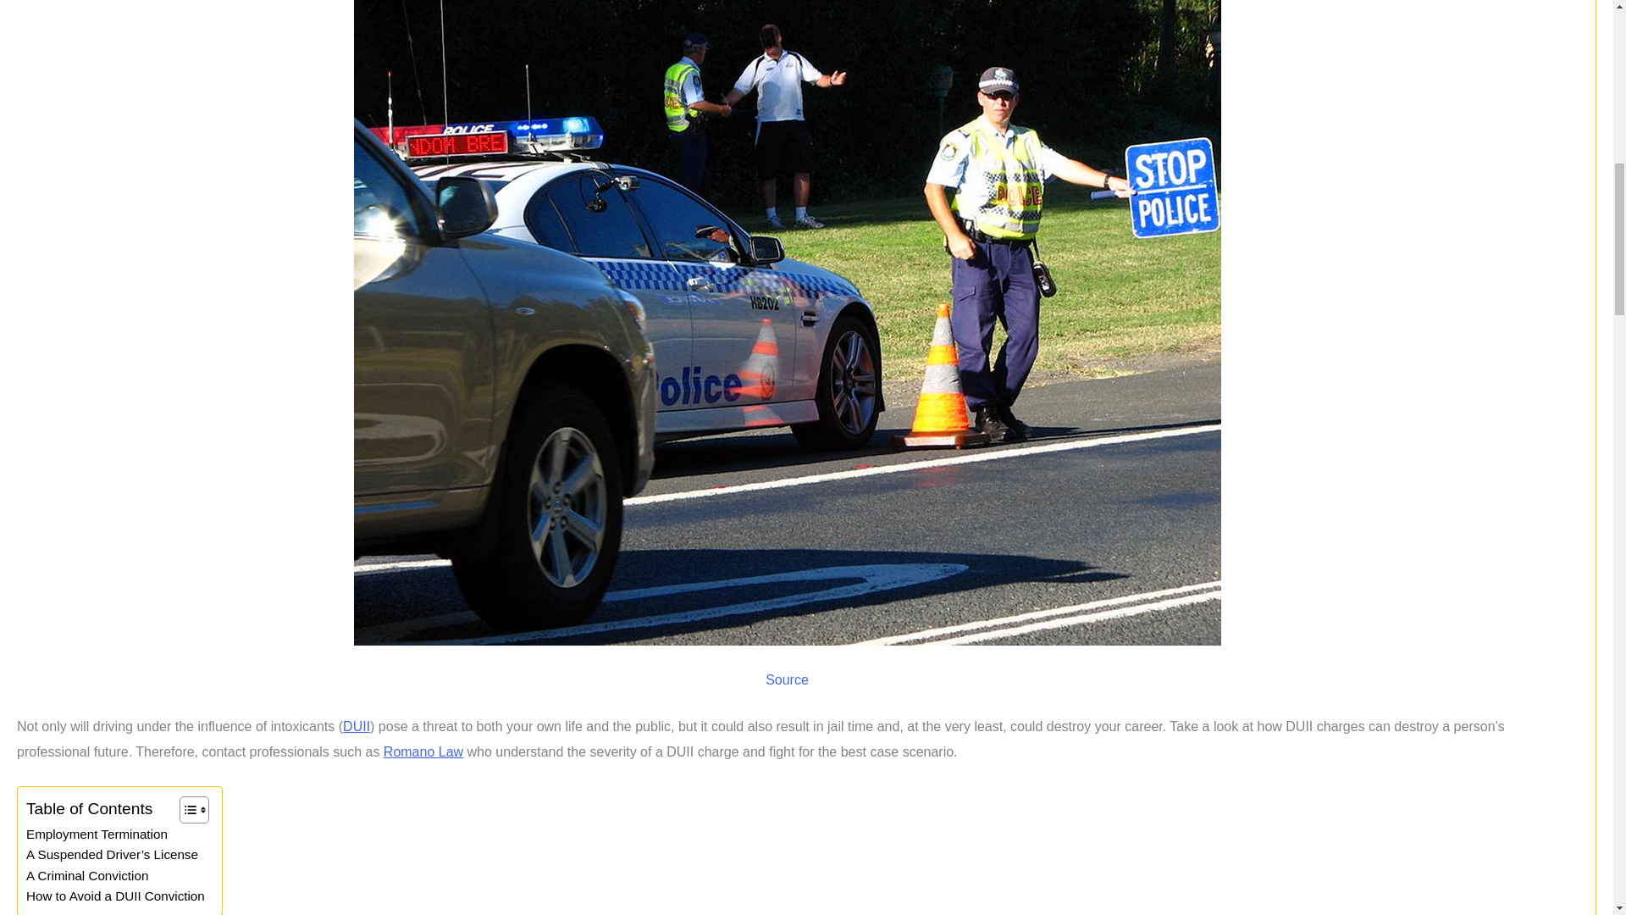 The image size is (1626, 915). Describe the element at coordinates (423, 752) in the screenshot. I see `Romano Law` at that location.